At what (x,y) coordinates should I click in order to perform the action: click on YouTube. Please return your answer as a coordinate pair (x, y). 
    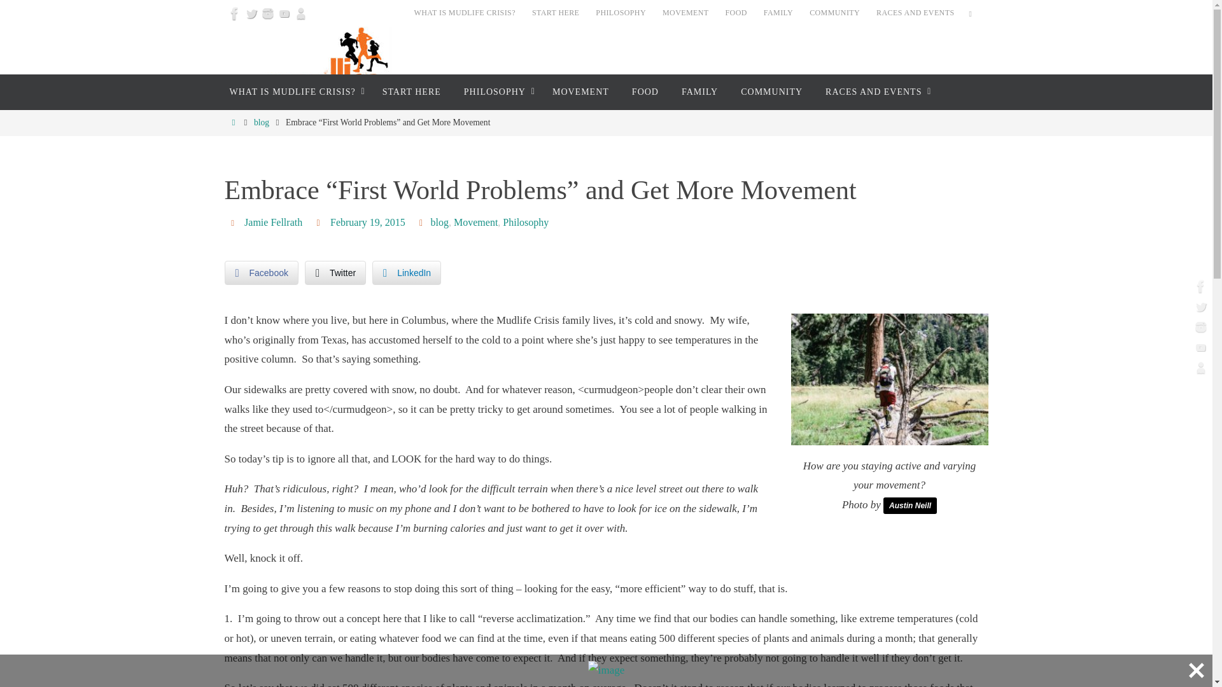
    Looking at the image, I should click on (284, 13).